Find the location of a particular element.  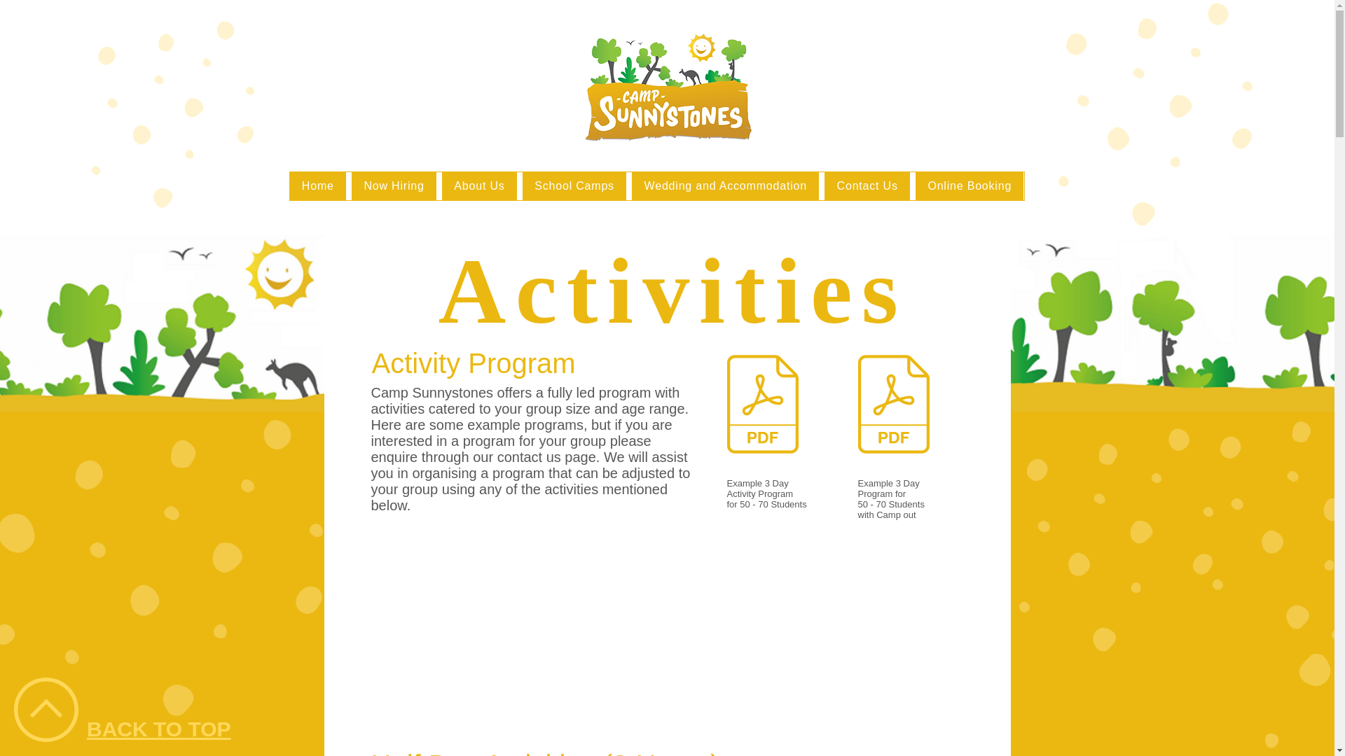

BACK TO TOP is located at coordinates (159, 729).